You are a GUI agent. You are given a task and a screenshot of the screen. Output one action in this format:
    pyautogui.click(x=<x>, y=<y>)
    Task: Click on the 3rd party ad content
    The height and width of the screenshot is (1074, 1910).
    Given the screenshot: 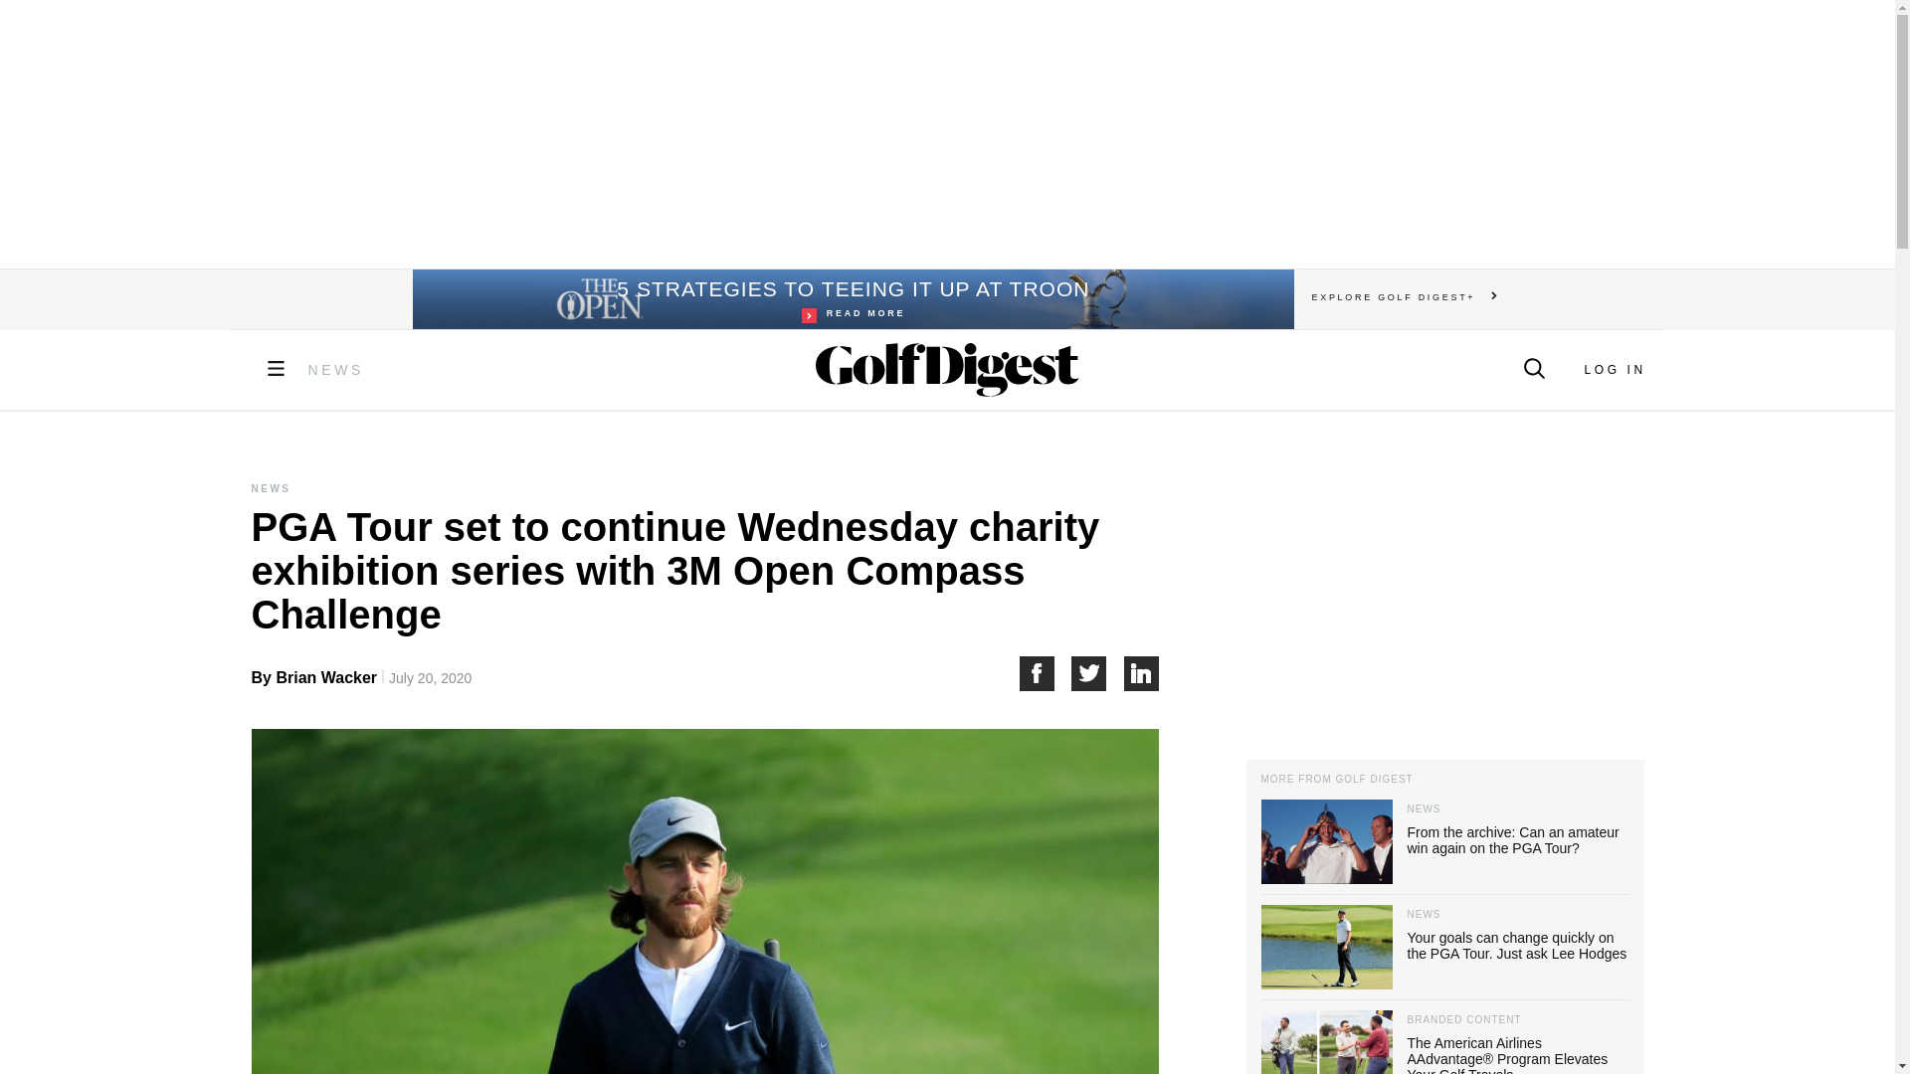 What is the action you would take?
    pyautogui.click(x=946, y=133)
    